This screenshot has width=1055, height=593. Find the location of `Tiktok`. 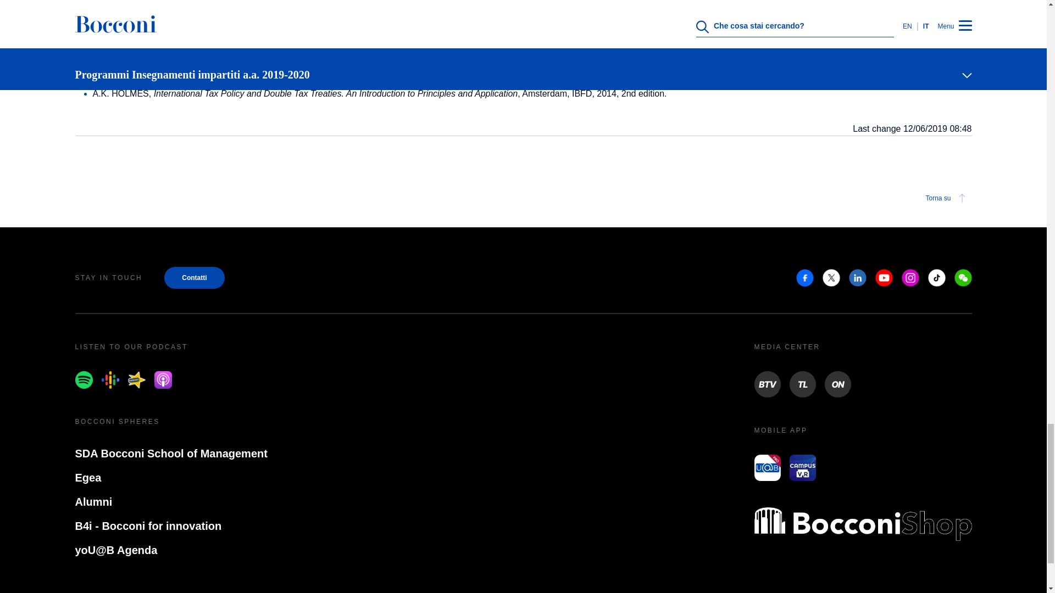

Tiktok is located at coordinates (936, 278).